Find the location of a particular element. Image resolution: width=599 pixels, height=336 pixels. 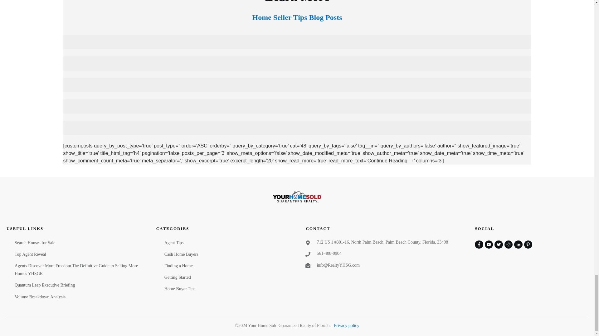

Volume Breakdown Analysis is located at coordinates (40, 297).